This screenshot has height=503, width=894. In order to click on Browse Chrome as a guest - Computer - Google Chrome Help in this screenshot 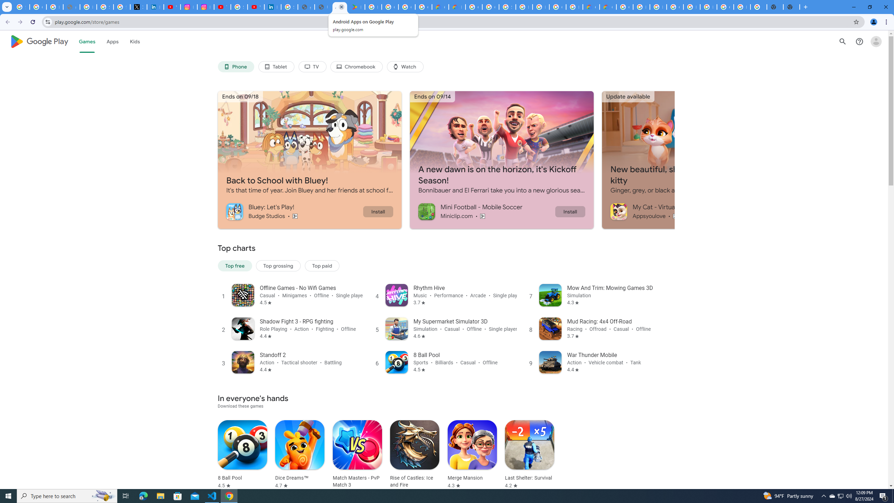, I will do `click(641, 7)`.